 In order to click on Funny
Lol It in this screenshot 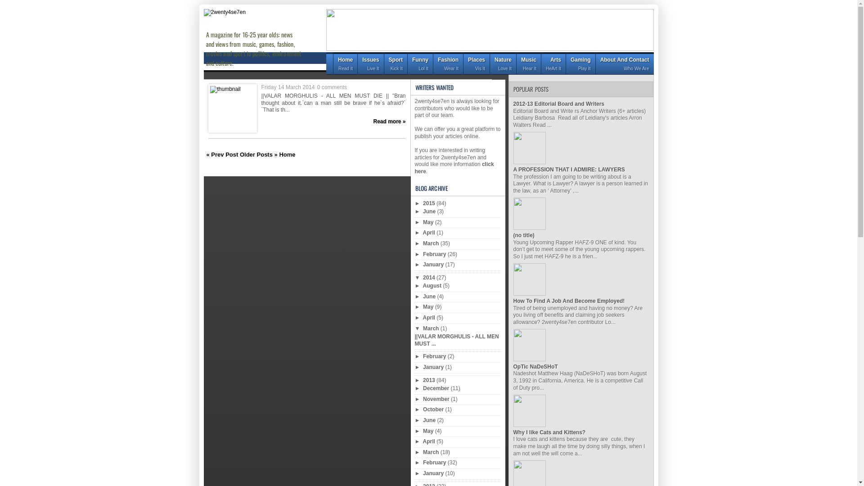, I will do `click(420, 63)`.